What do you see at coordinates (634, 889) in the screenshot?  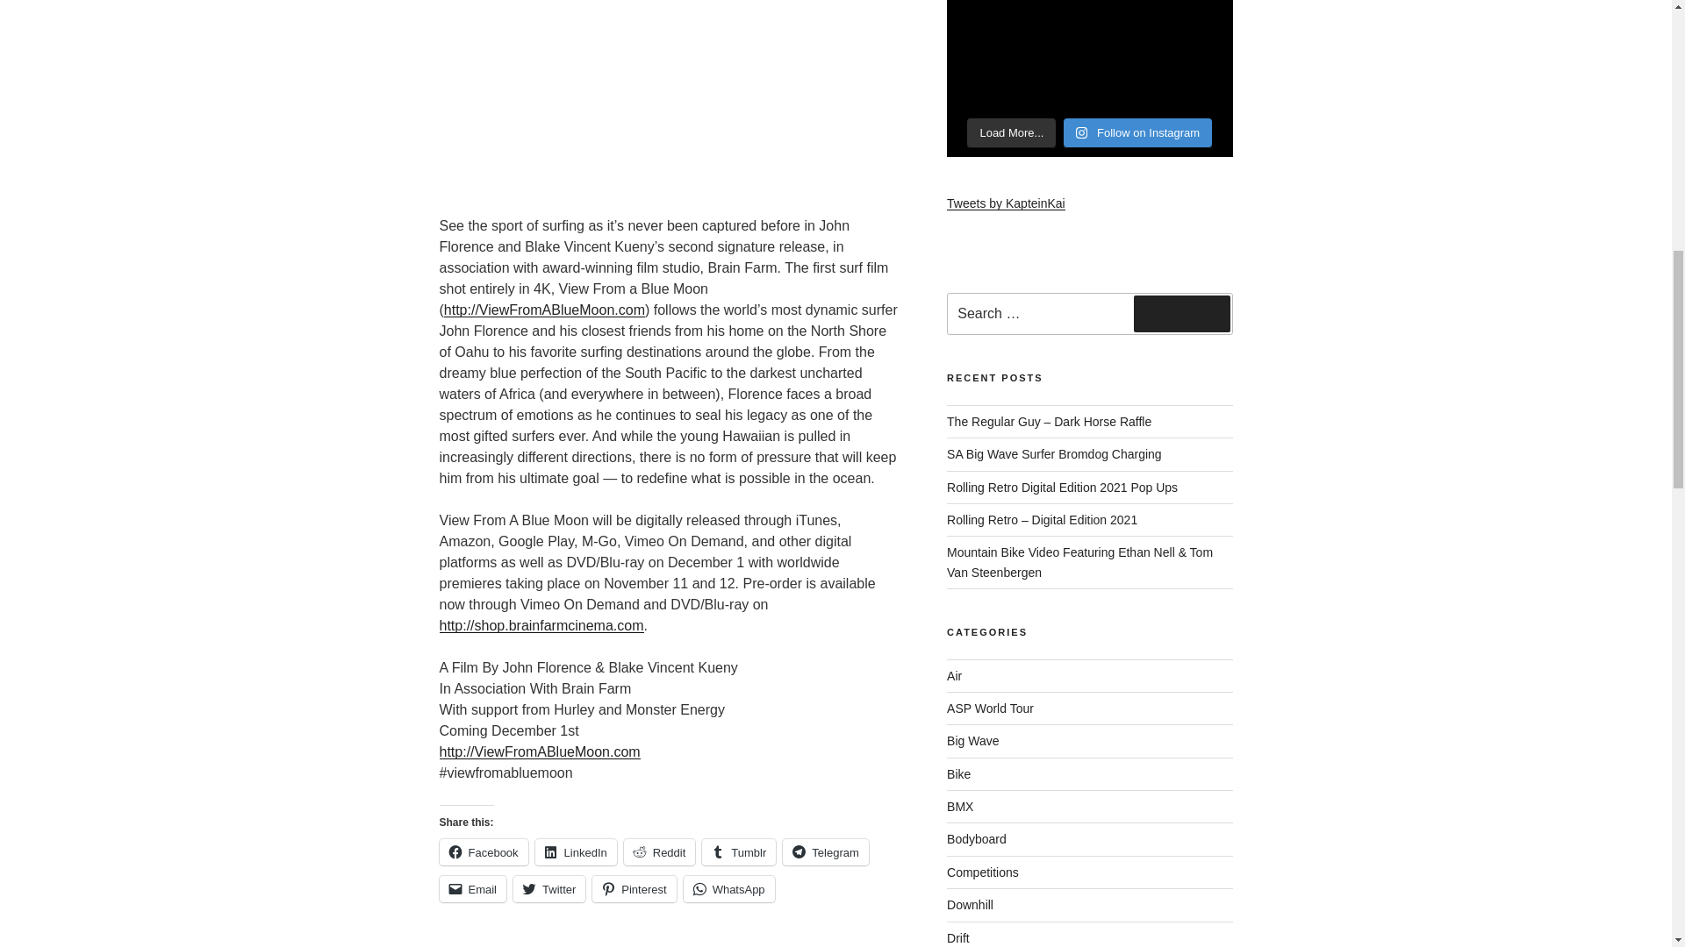 I see `Click to share on Pinterest` at bounding box center [634, 889].